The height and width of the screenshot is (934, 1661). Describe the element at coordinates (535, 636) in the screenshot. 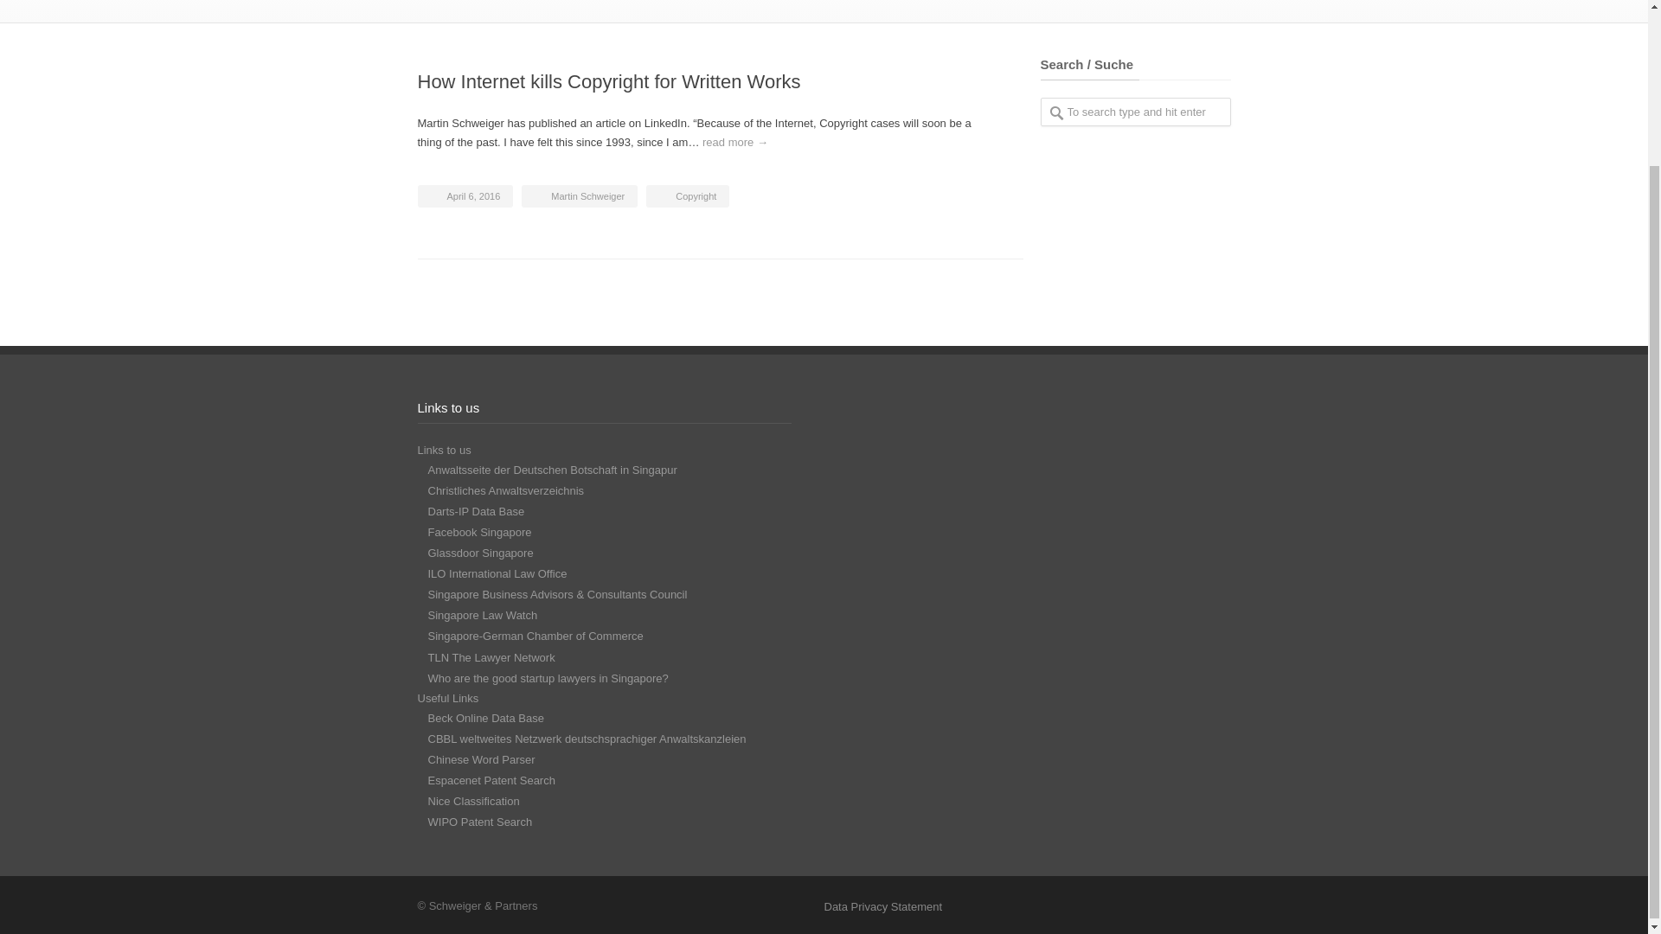

I see `Singapore-German Chamber of Commerce` at that location.